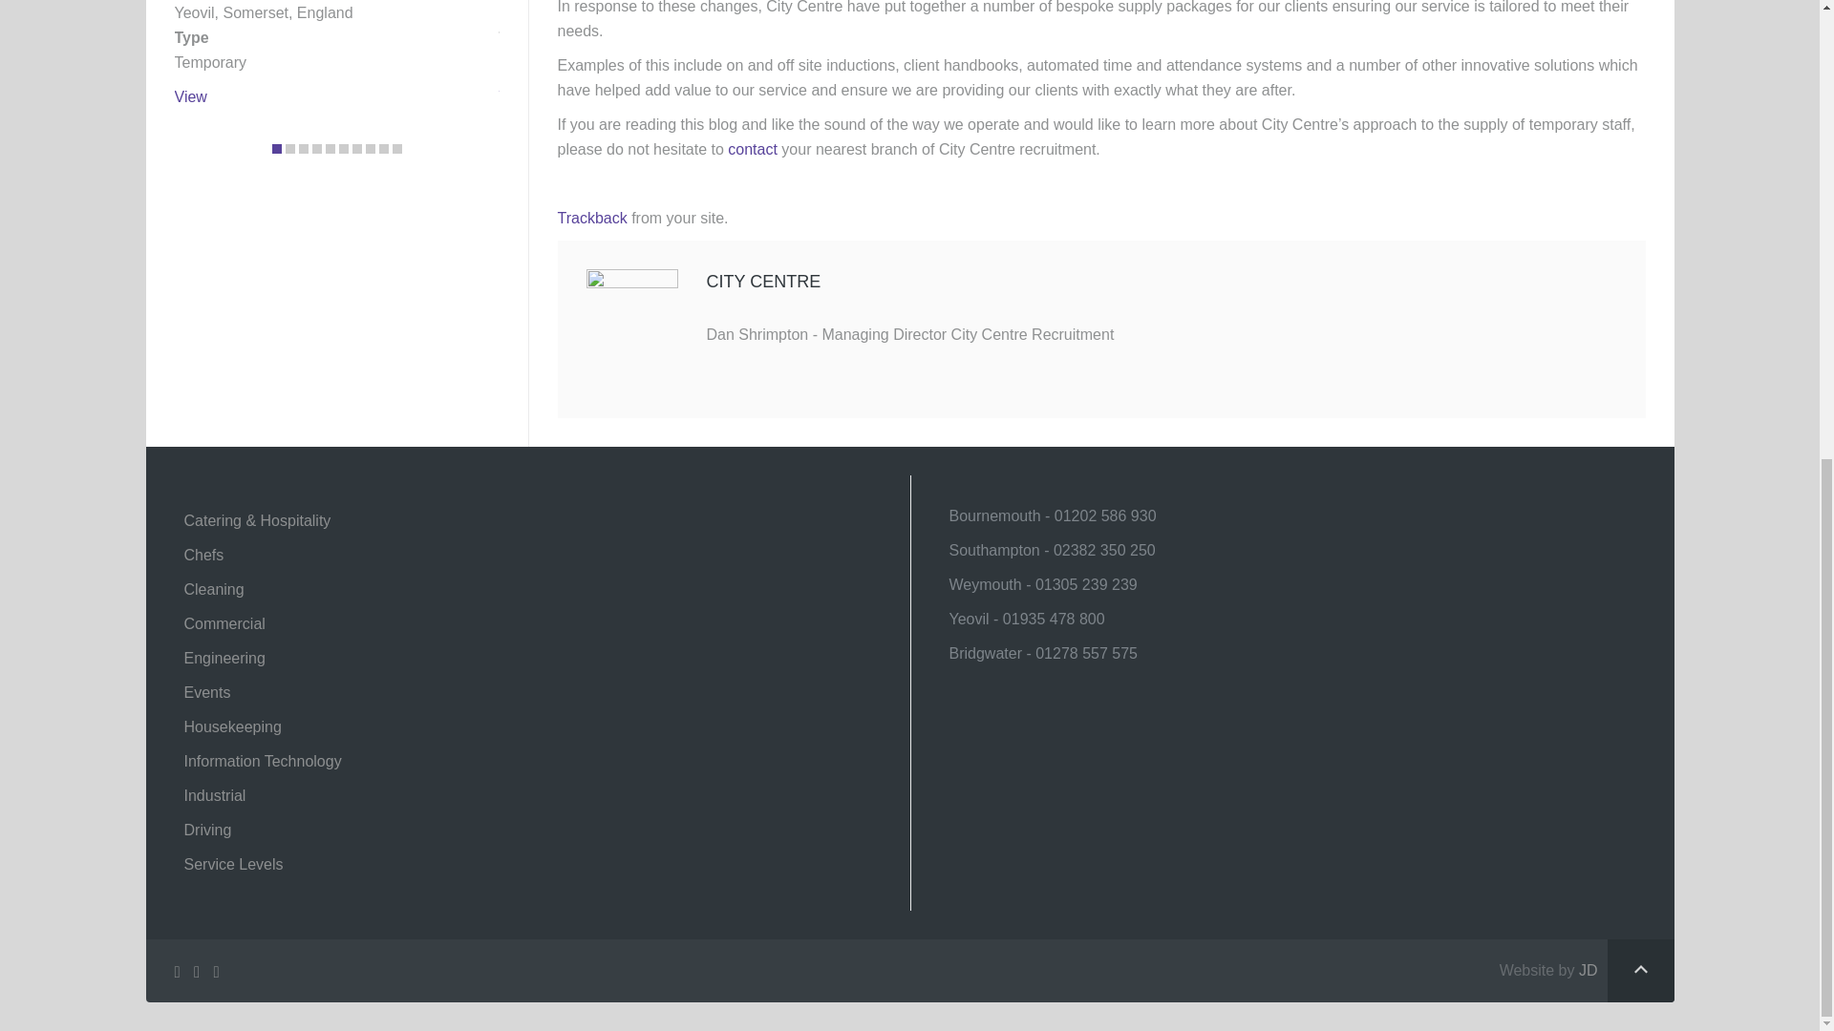 The image size is (1834, 1031). I want to click on contact, so click(753, 149).